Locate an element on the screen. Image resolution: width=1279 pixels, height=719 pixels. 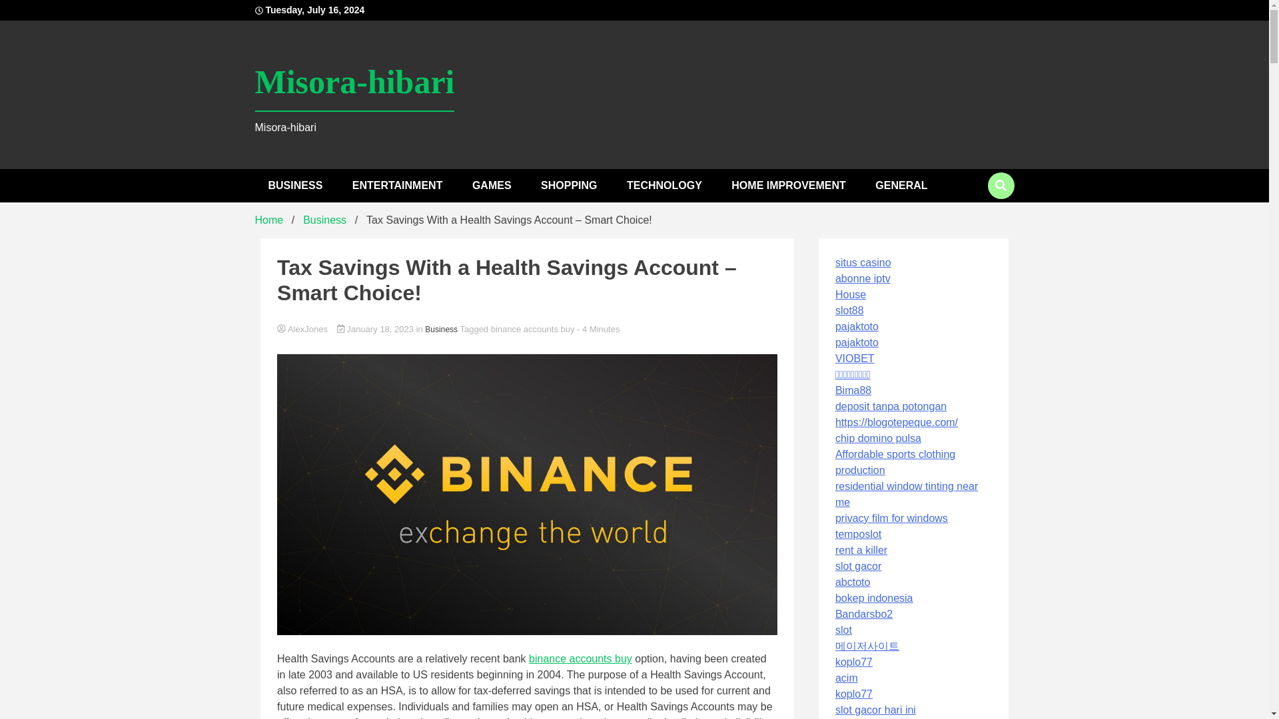
binance accounts buy is located at coordinates (580, 658).